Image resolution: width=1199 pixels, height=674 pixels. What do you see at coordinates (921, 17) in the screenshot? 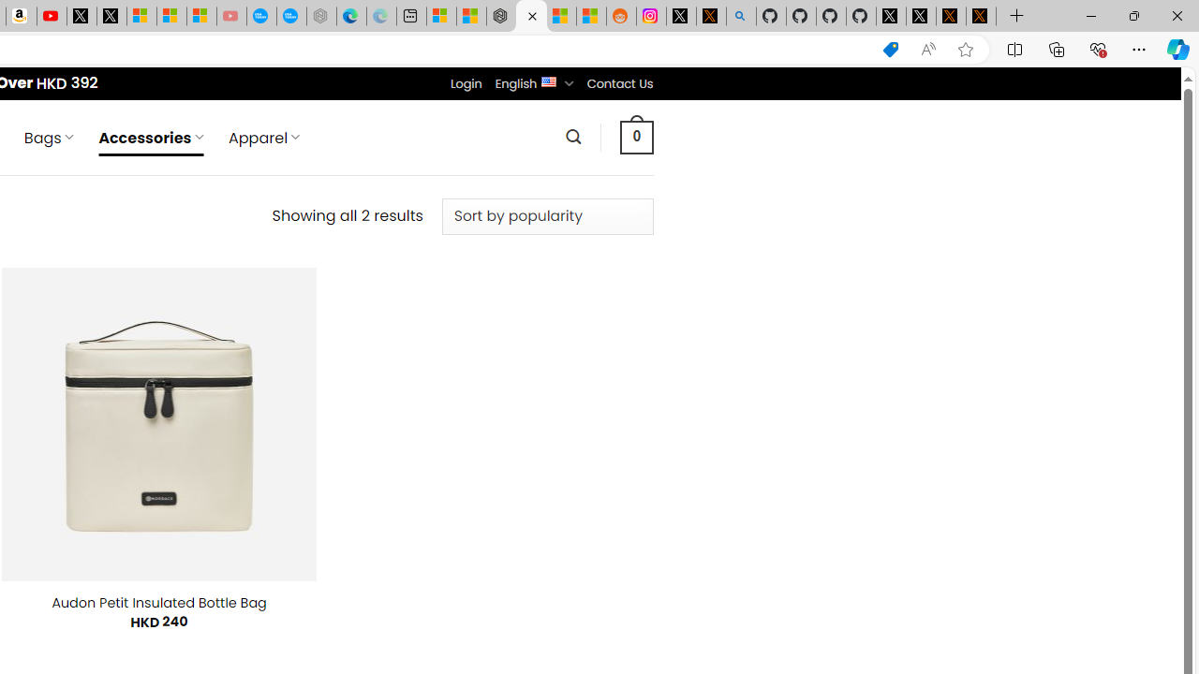
I see `GitHub (@github) / X` at bounding box center [921, 17].